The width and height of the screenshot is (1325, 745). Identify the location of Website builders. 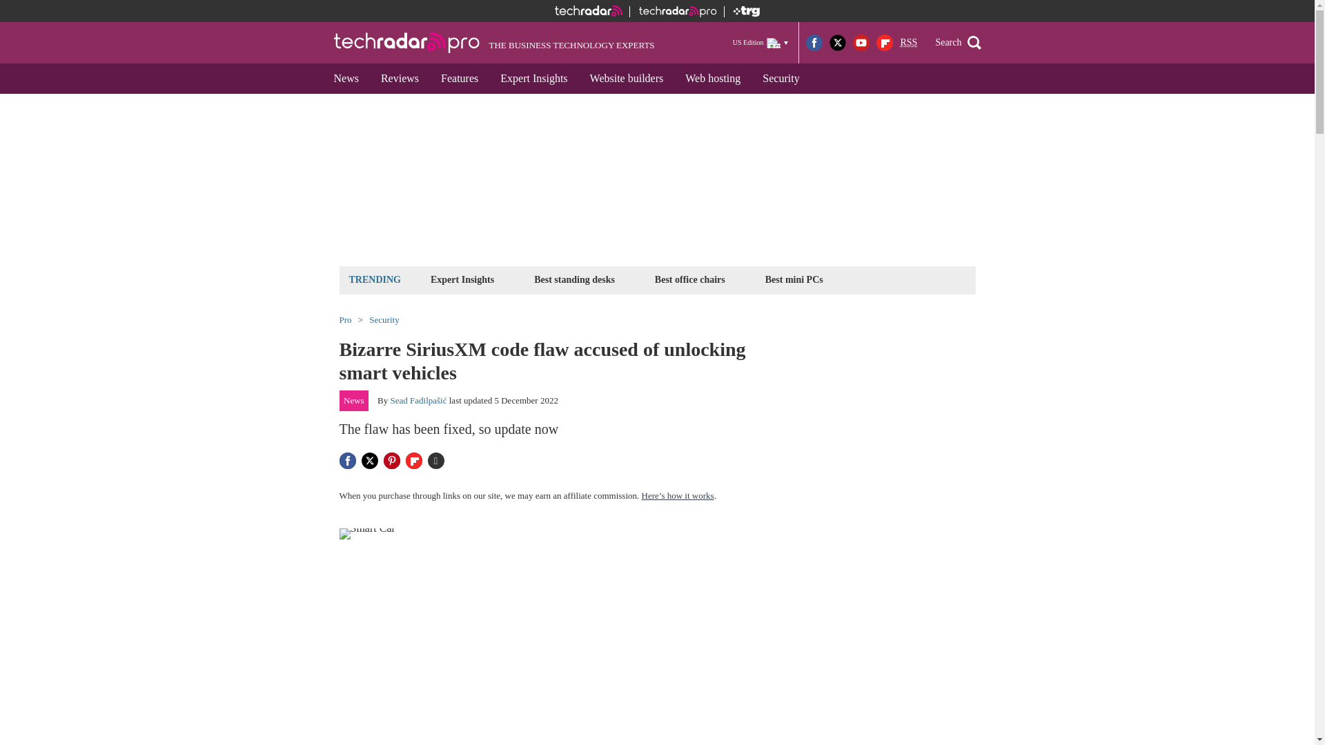
(627, 79).